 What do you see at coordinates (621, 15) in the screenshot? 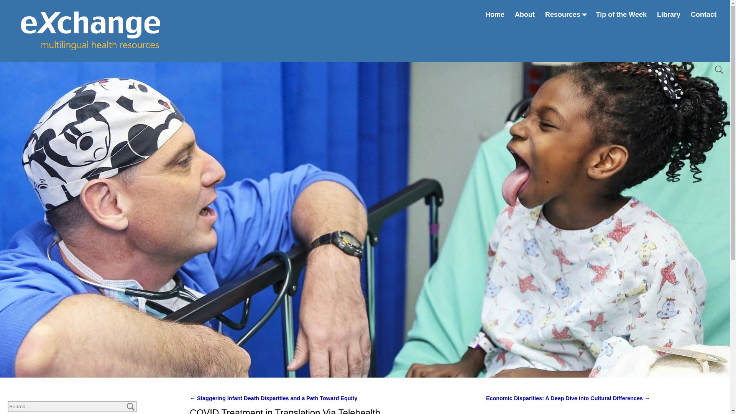
I see `Tip of the Week` at bounding box center [621, 15].